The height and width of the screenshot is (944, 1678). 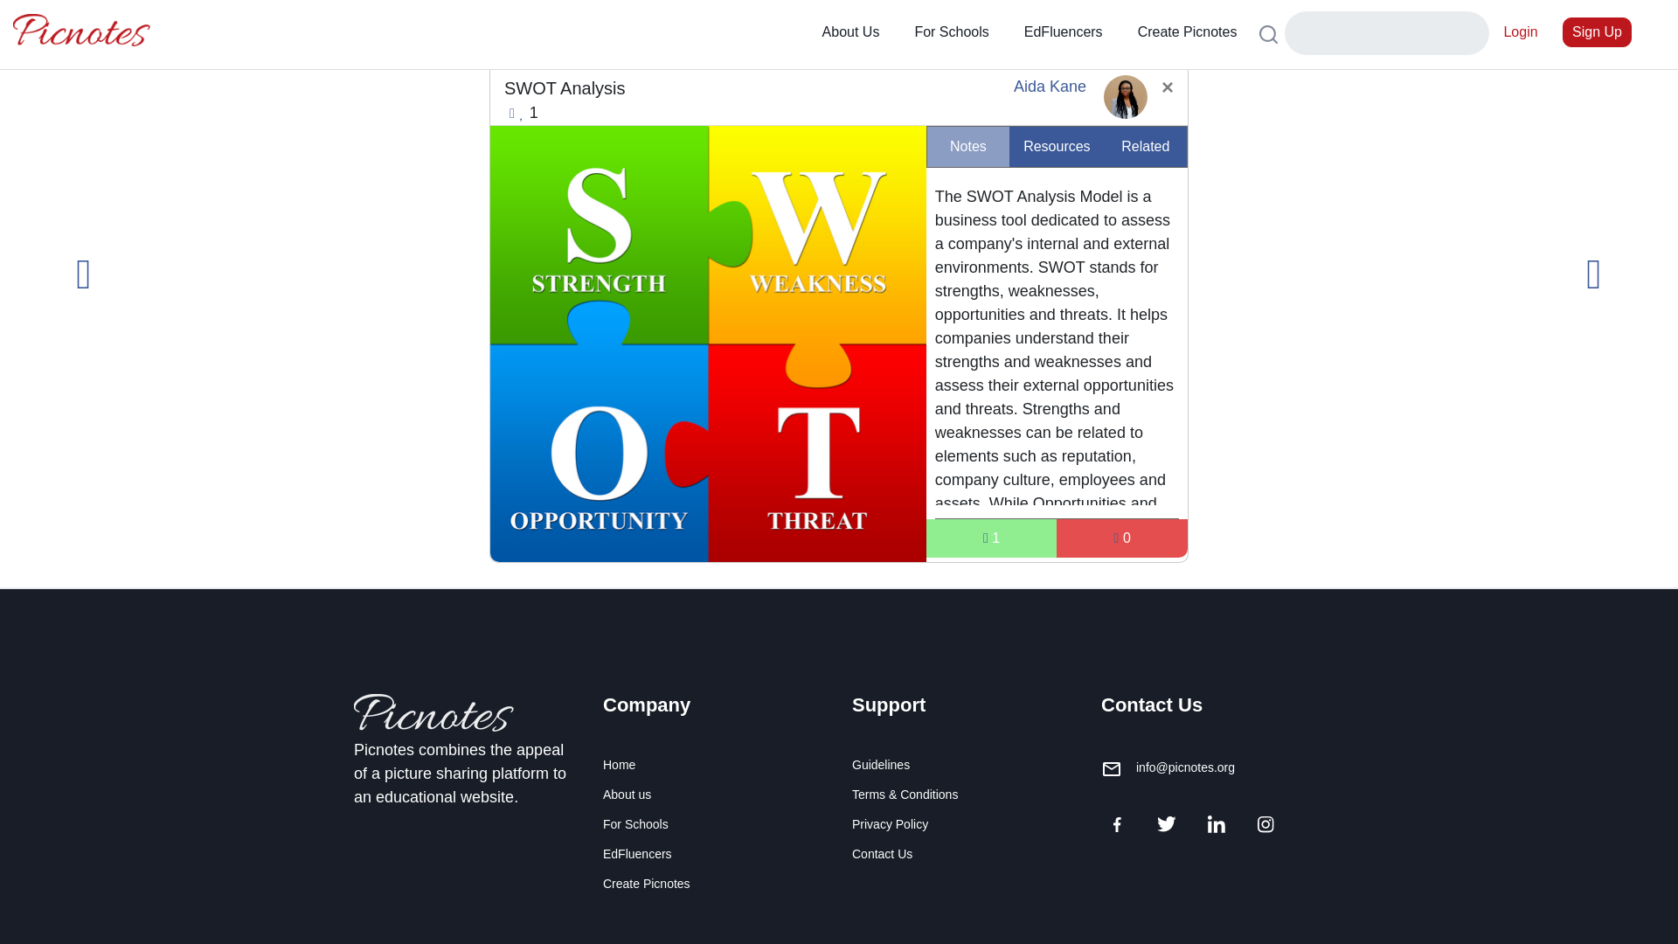 I want to click on Aida Kane, so click(x=1049, y=86).